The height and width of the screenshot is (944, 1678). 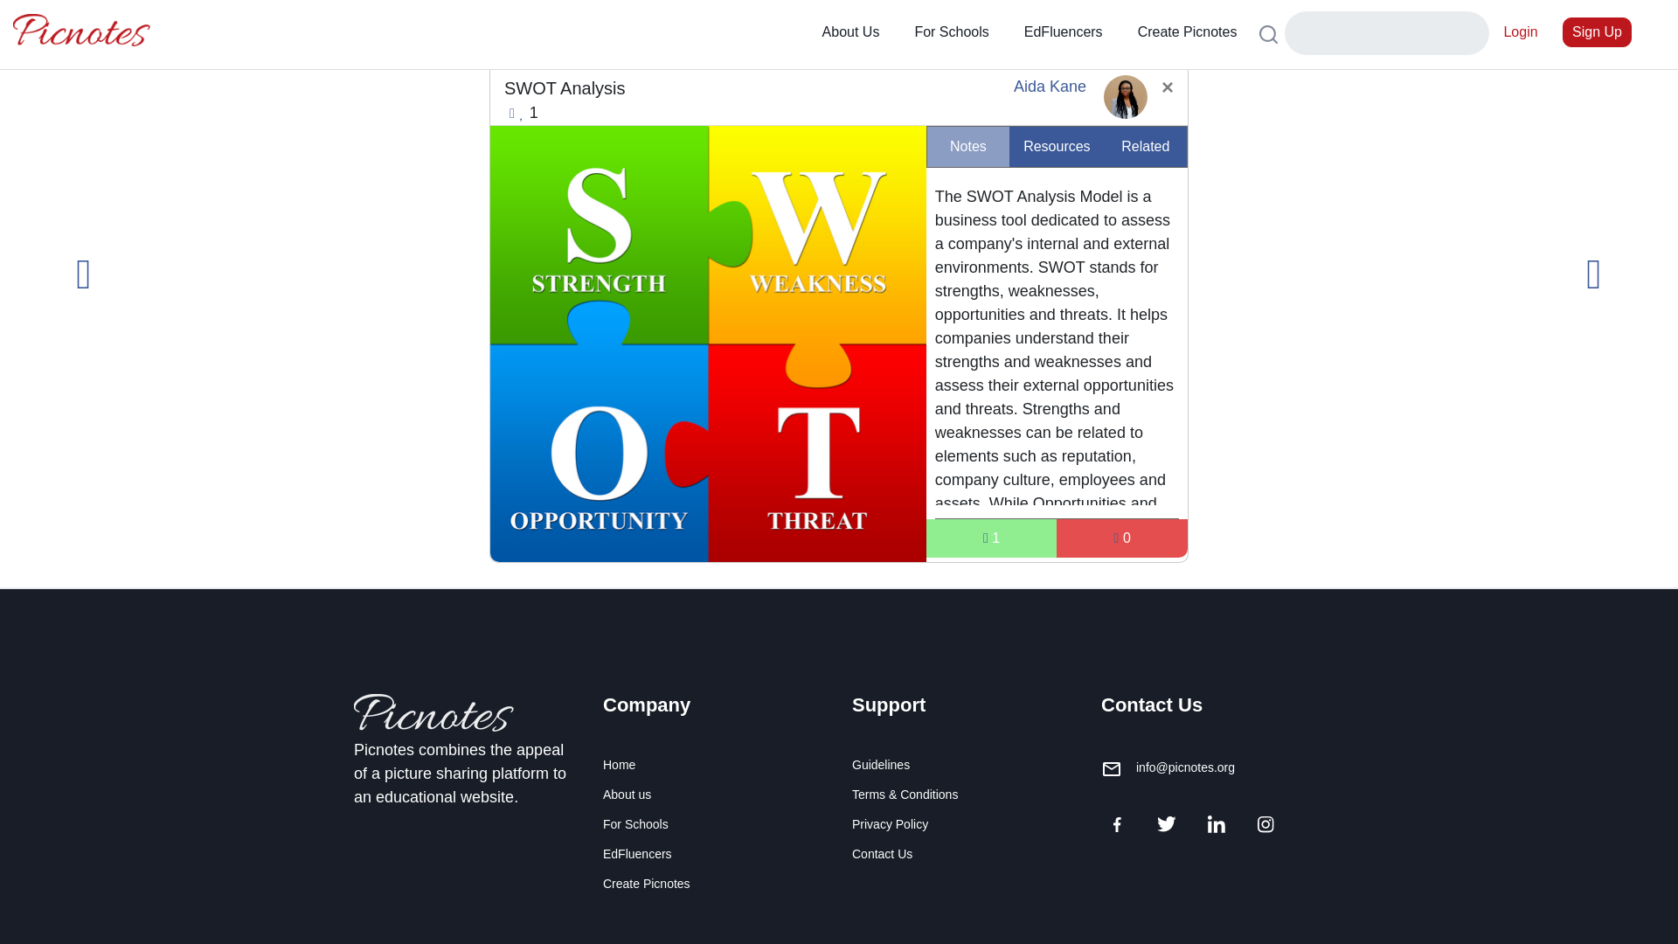 I want to click on Aida Kane, so click(x=1049, y=86).